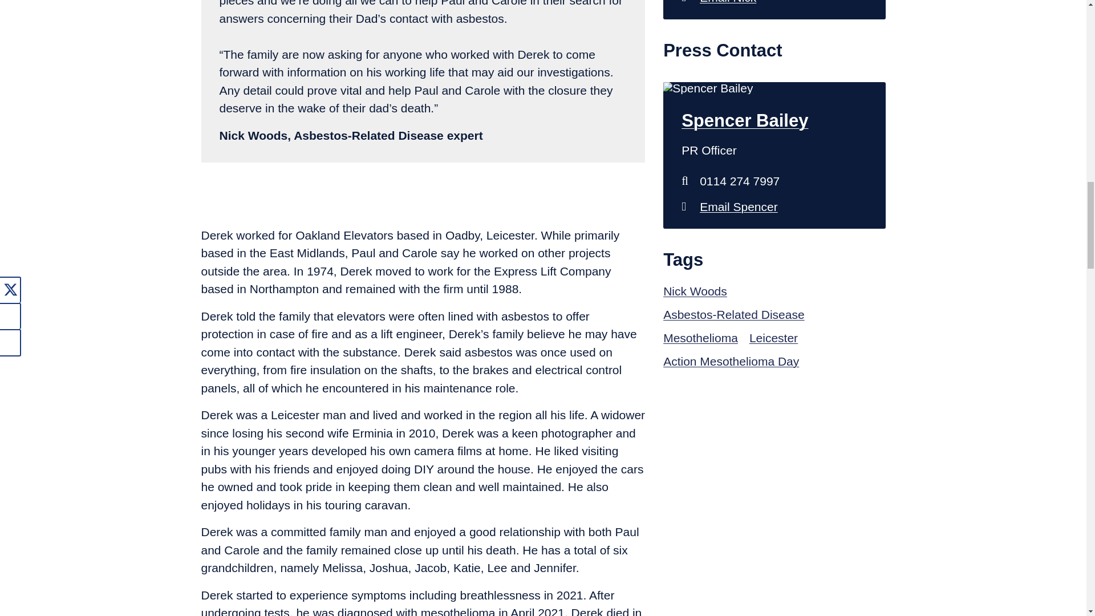 The height and width of the screenshot is (616, 1095). I want to click on Contact Nick Woods, so click(774, 5).